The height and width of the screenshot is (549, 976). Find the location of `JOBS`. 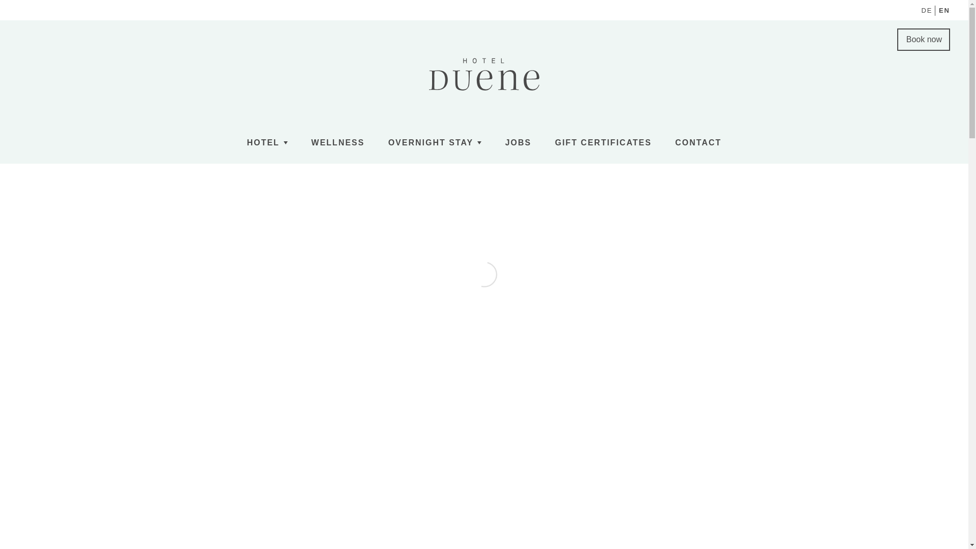

JOBS is located at coordinates (518, 142).